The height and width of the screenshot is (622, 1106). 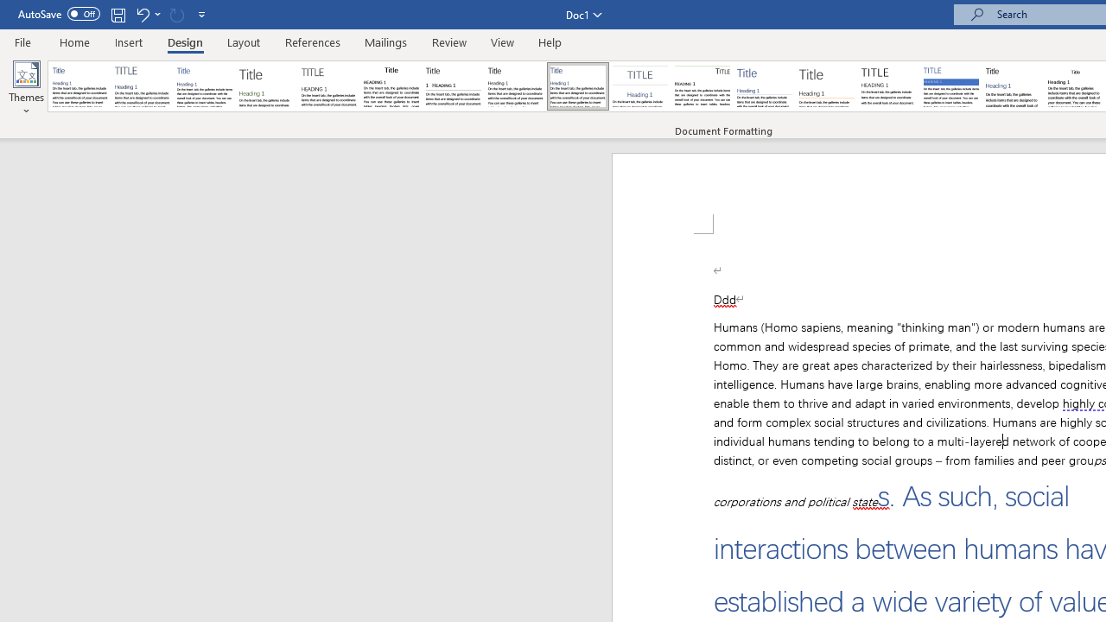 What do you see at coordinates (80, 86) in the screenshot?
I see `Document` at bounding box center [80, 86].